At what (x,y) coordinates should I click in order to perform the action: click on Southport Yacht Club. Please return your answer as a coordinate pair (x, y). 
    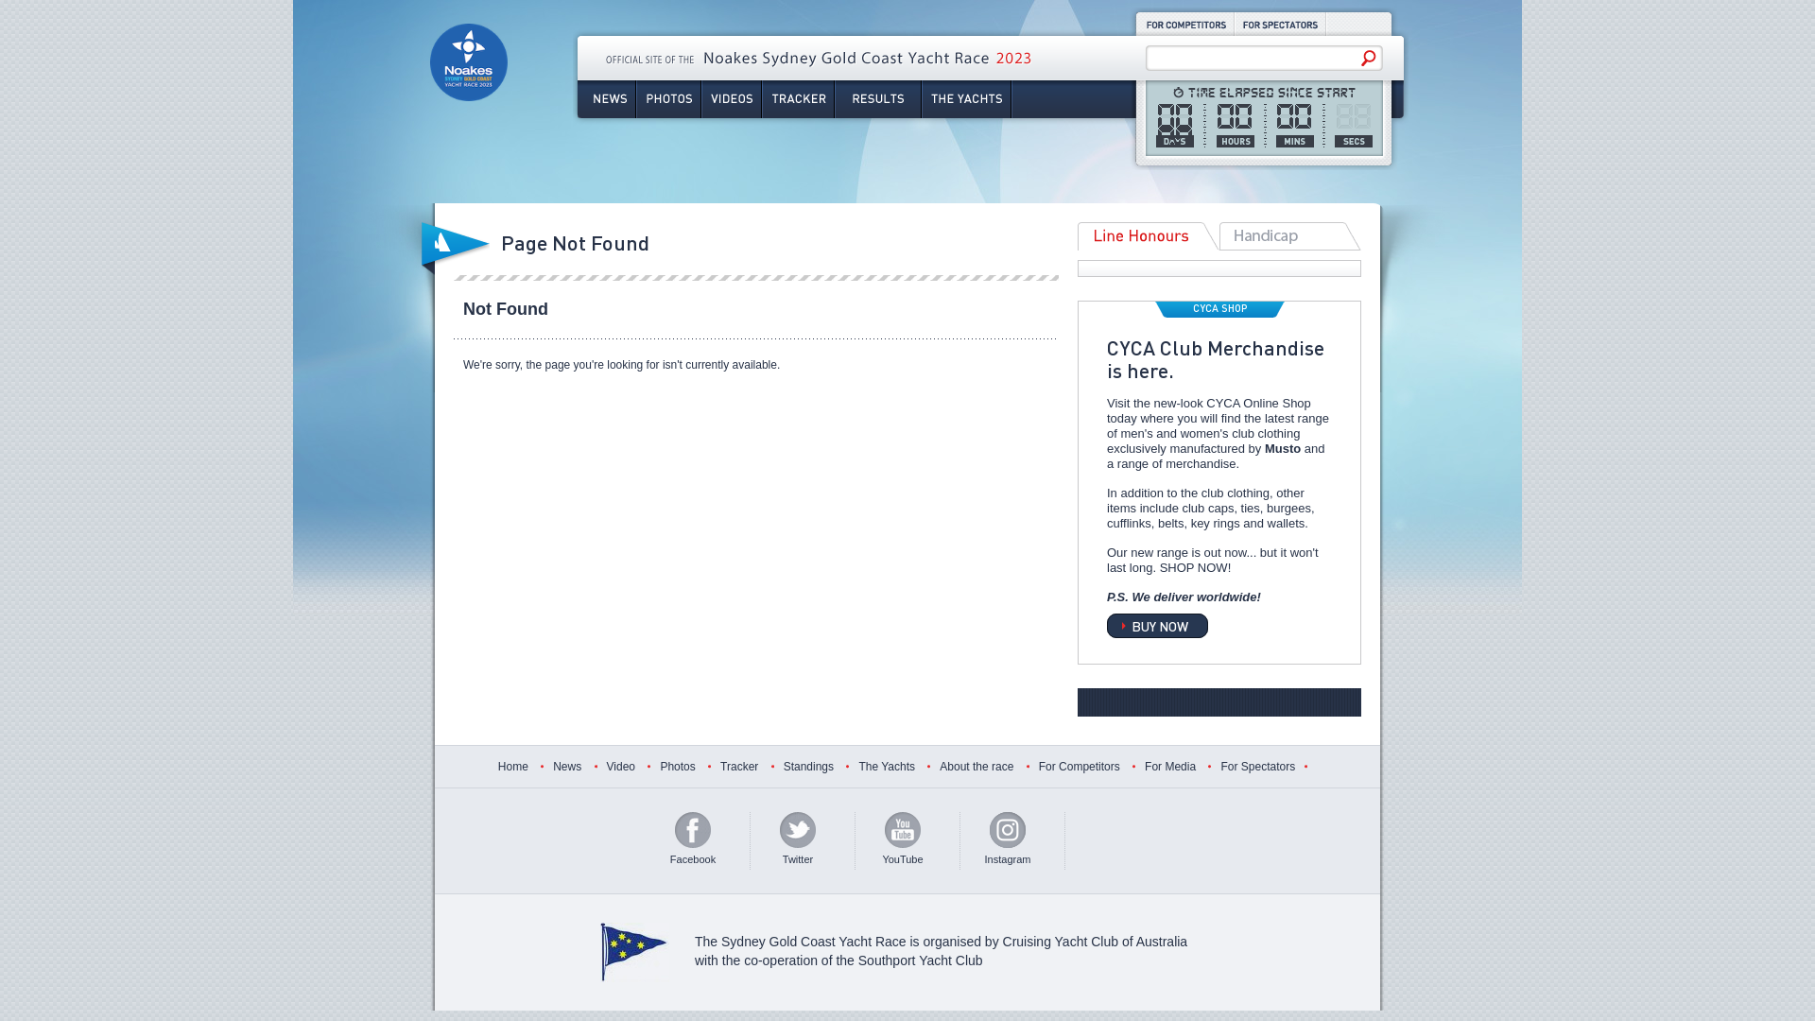
    Looking at the image, I should click on (921, 960).